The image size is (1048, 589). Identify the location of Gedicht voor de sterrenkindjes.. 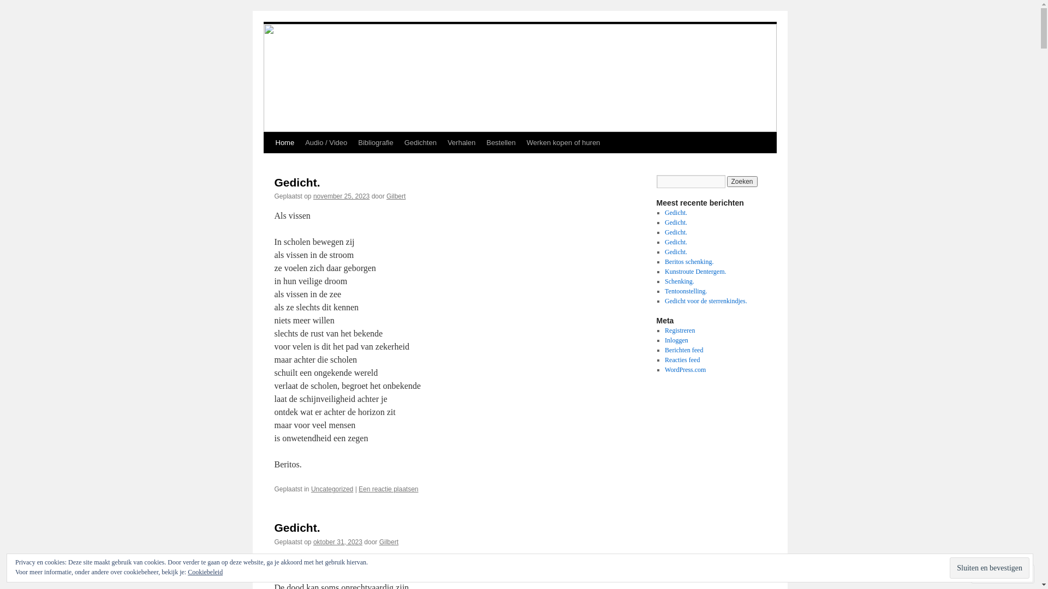
(706, 301).